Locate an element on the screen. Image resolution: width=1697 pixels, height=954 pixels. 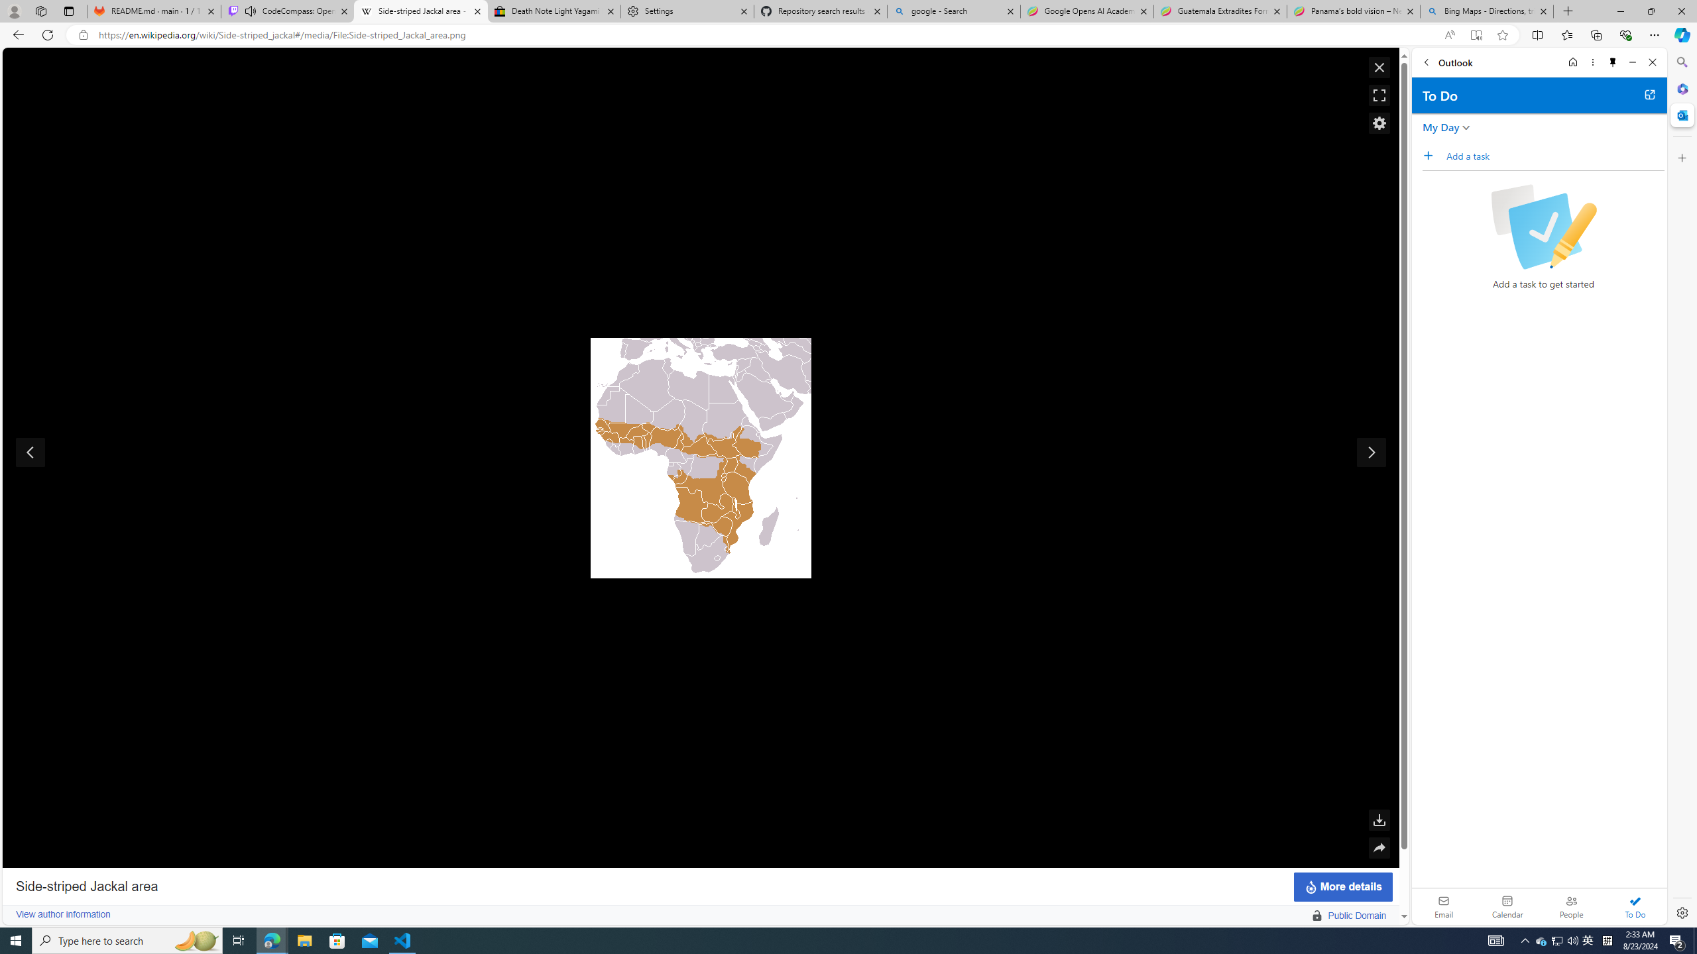
Download this file is located at coordinates (1379, 820).